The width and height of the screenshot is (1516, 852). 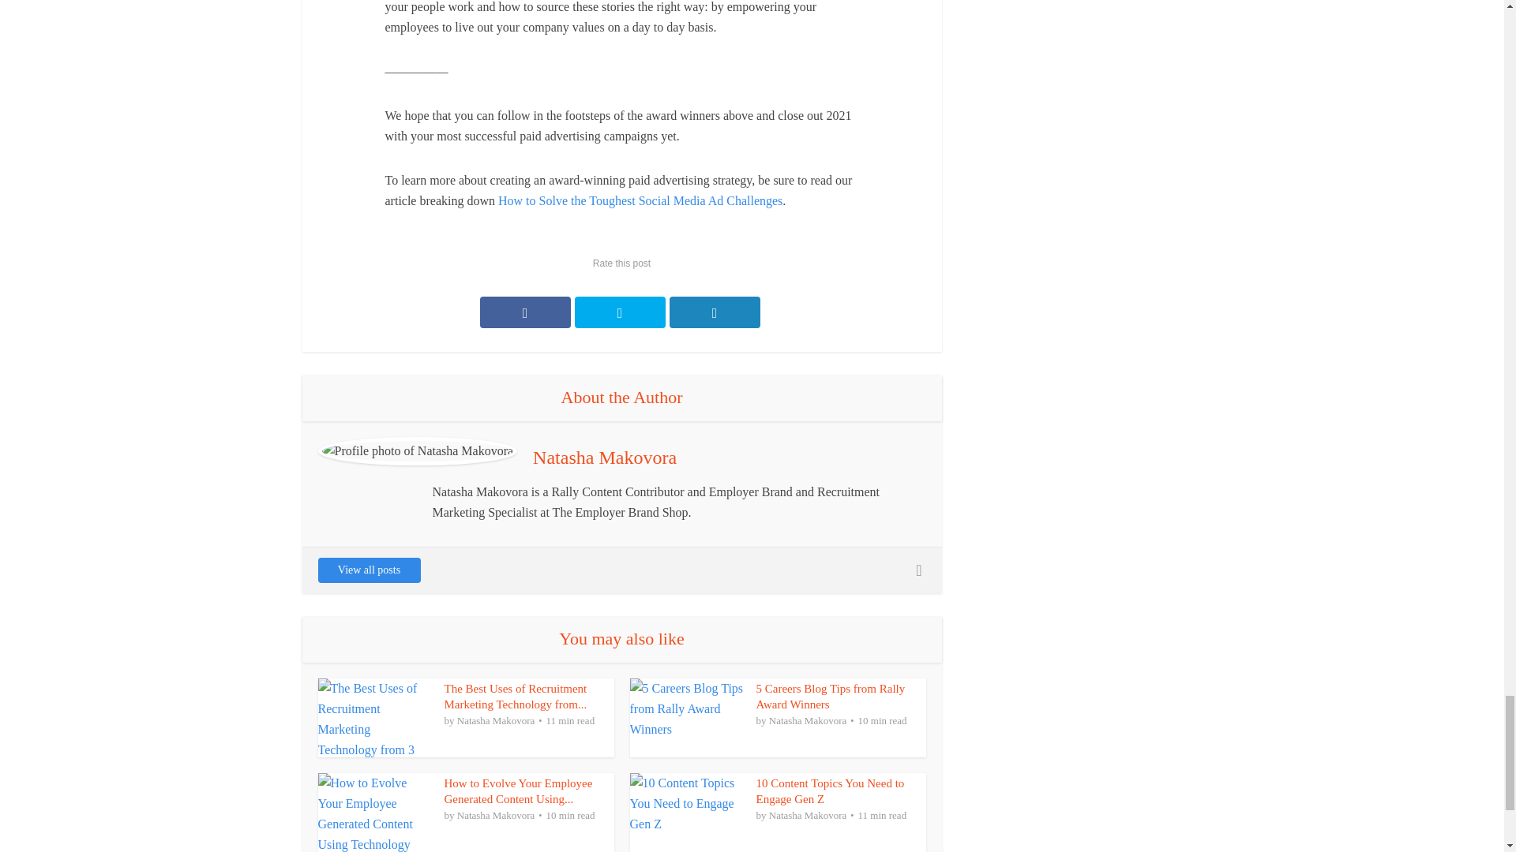 I want to click on 5 Careers Blog Tips from Rally Award Winners, so click(x=831, y=696).